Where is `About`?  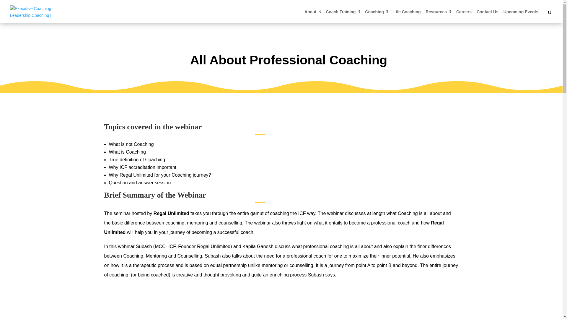
About is located at coordinates (312, 12).